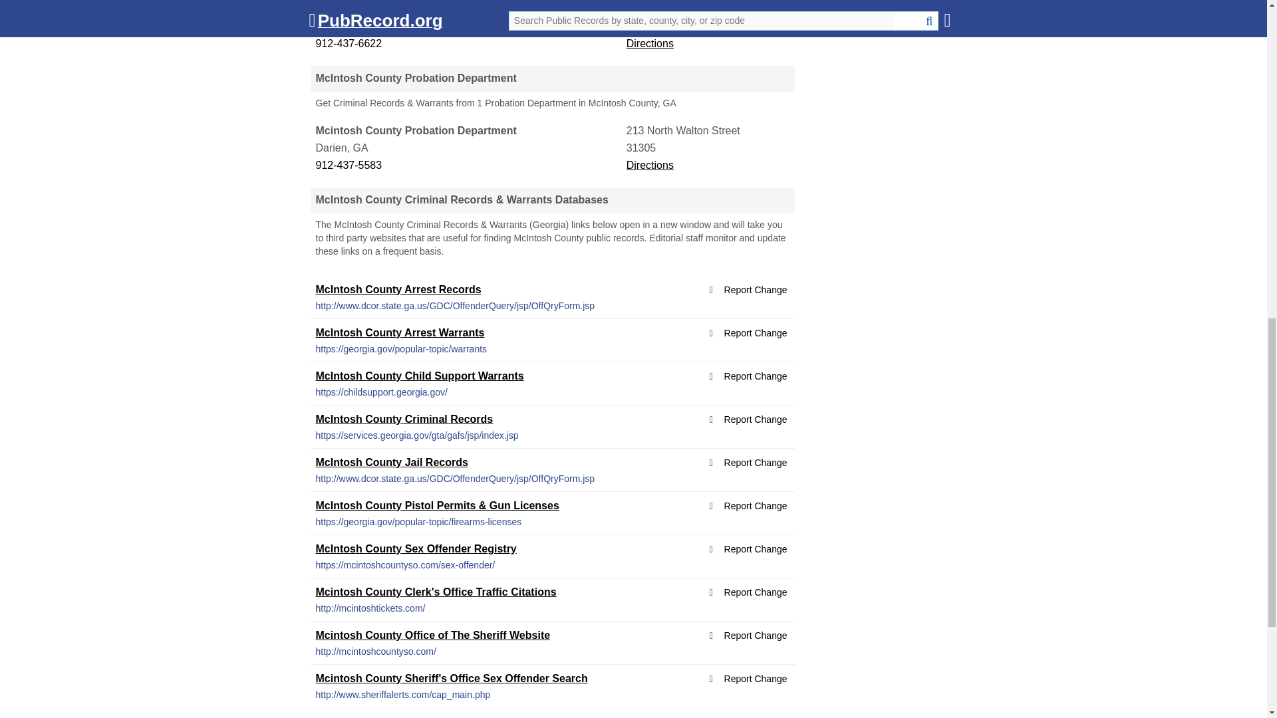  I want to click on Directions, so click(650, 44).